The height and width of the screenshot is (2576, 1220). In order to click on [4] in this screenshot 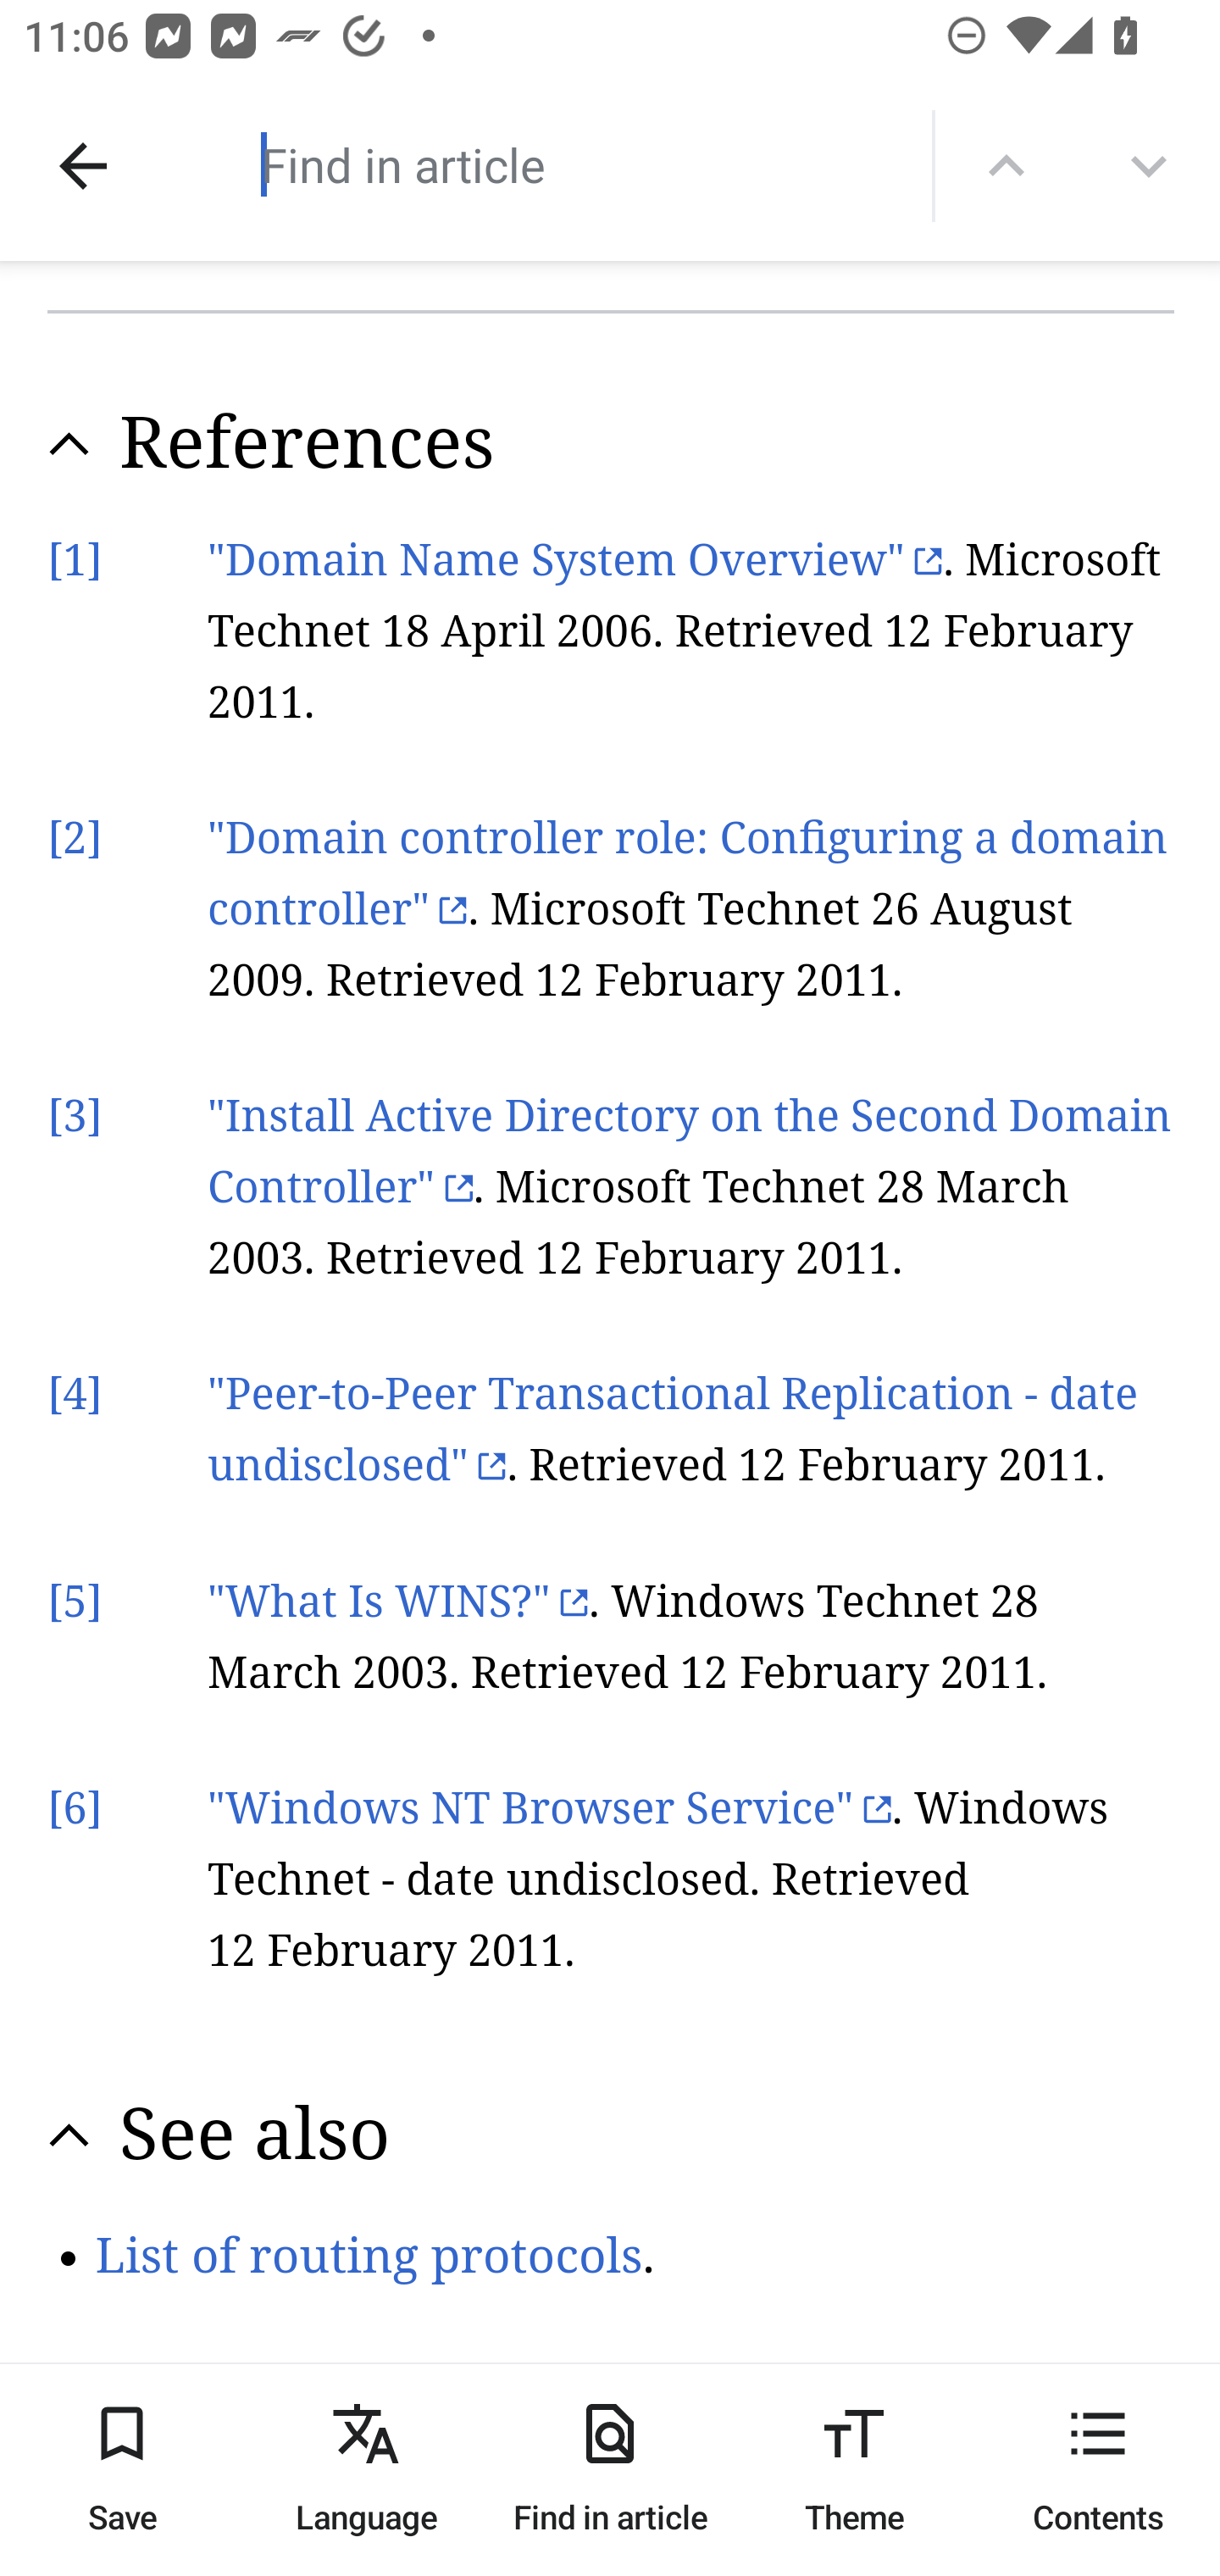, I will do `click(75, 1397)`.